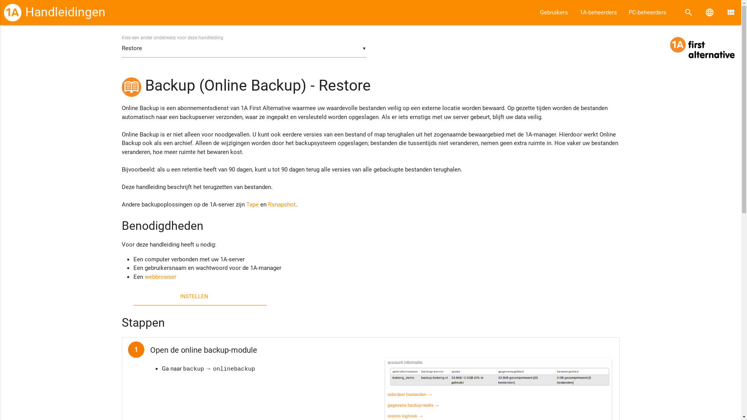 The height and width of the screenshot is (420, 747). What do you see at coordinates (598, 12) in the screenshot?
I see `1A-beheerders` at bounding box center [598, 12].